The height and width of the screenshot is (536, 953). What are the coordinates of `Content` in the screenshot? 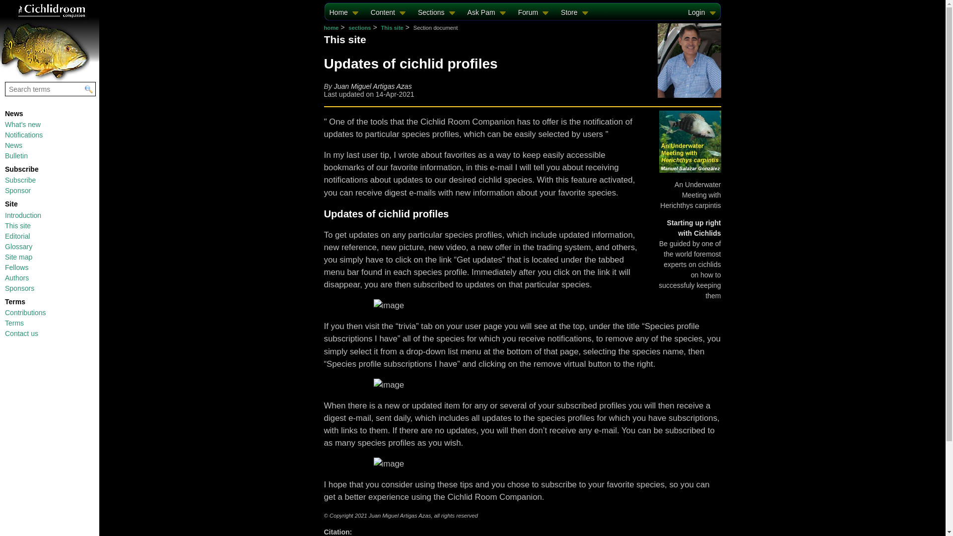 It's located at (388, 12).